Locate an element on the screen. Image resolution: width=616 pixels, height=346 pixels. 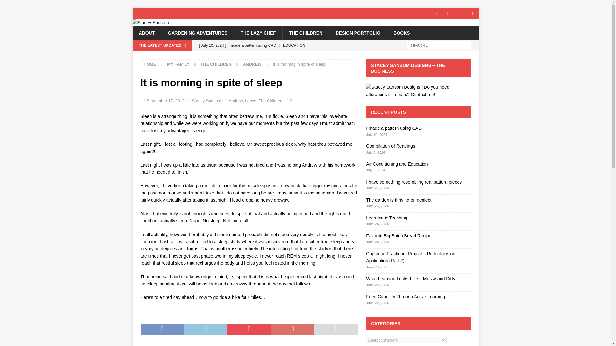
I made a pattern using CAD is located at coordinates (393, 128).